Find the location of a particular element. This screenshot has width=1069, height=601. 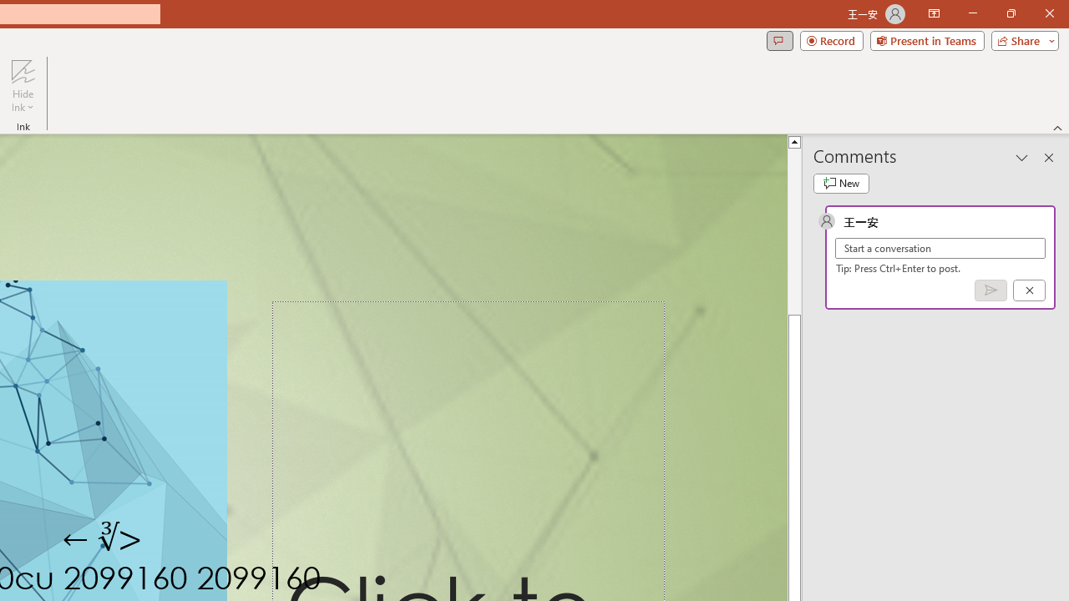

Start a conversation is located at coordinates (940, 249).